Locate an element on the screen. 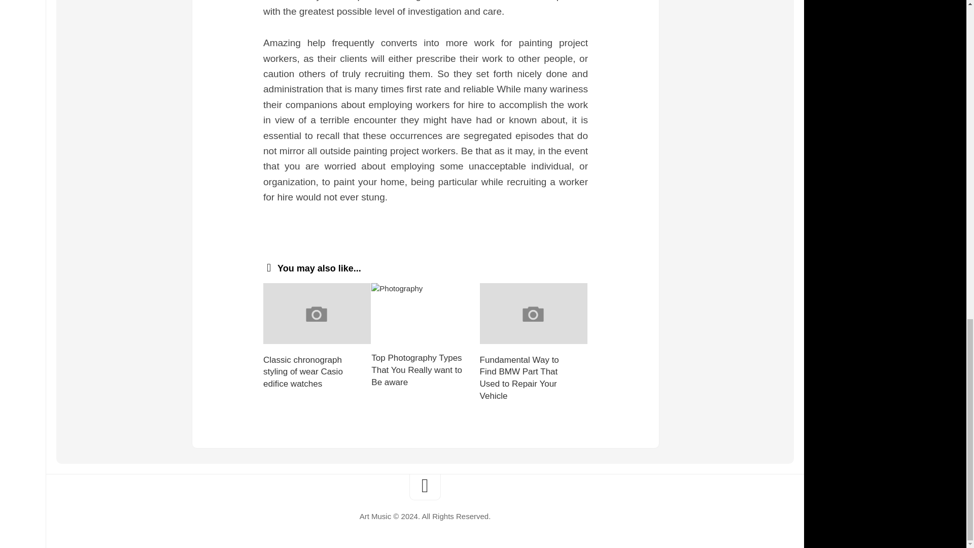  Classic chronograph styling of wear Casio edifice watches is located at coordinates (302, 371).